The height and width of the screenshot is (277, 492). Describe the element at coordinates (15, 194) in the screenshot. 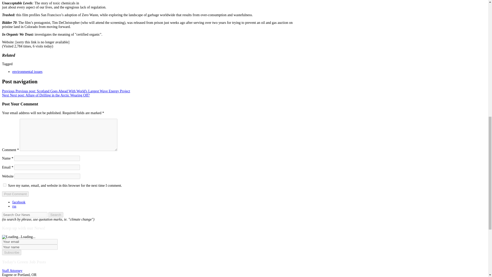

I see `Post Comment` at that location.